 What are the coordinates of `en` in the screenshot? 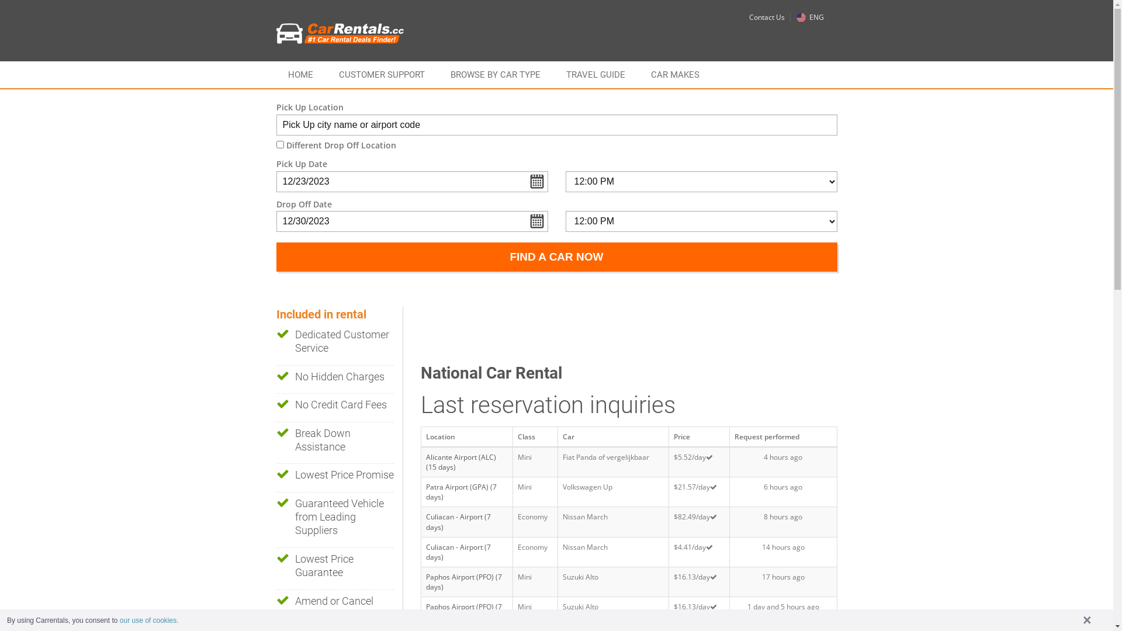 It's located at (801, 18).